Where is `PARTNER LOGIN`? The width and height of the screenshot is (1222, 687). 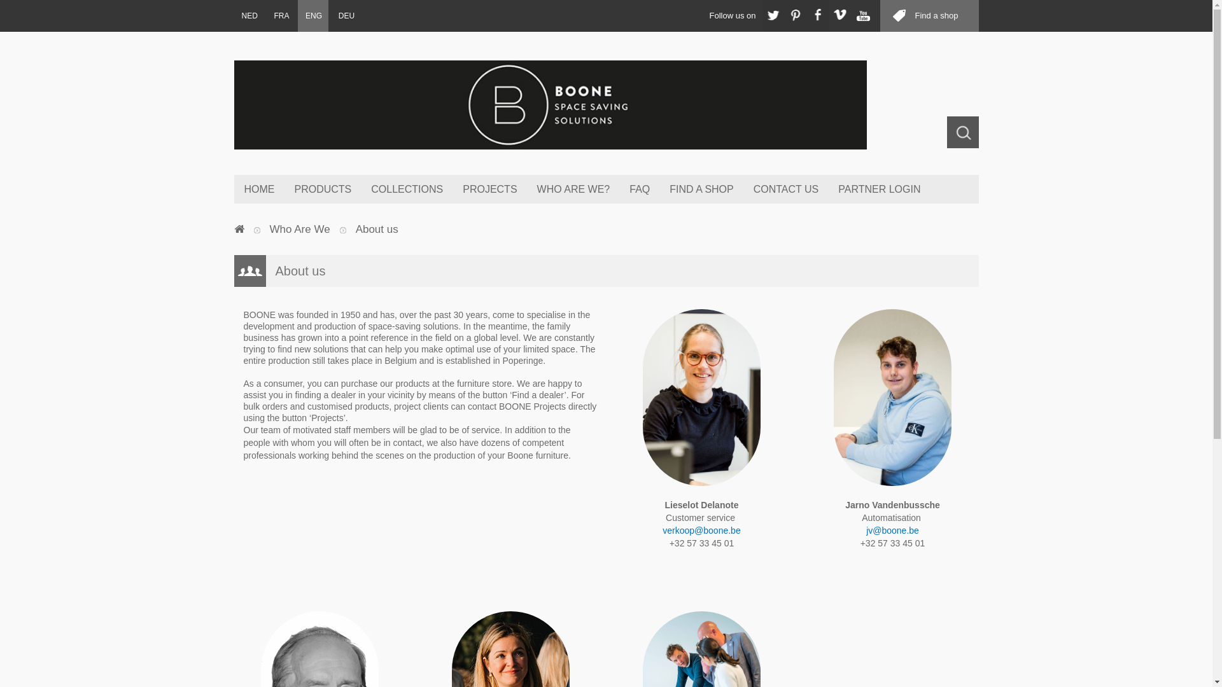 PARTNER LOGIN is located at coordinates (879, 190).